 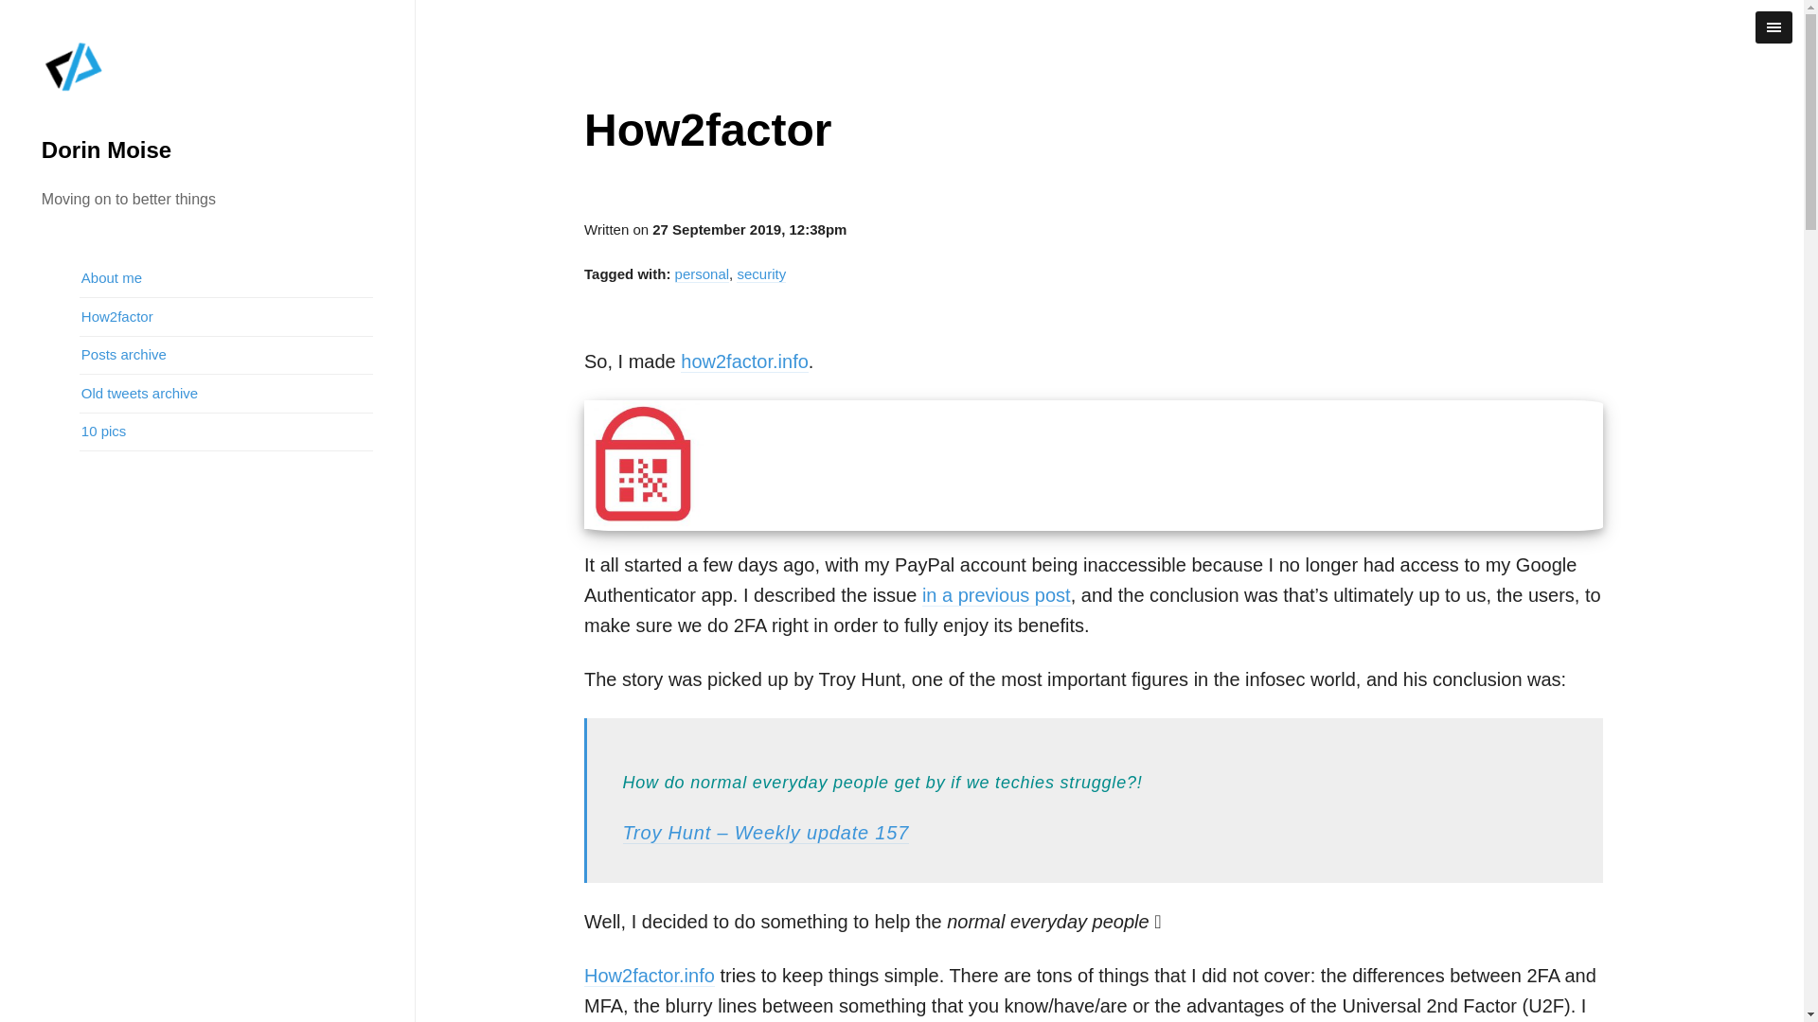 I want to click on in a previous post, so click(x=996, y=595).